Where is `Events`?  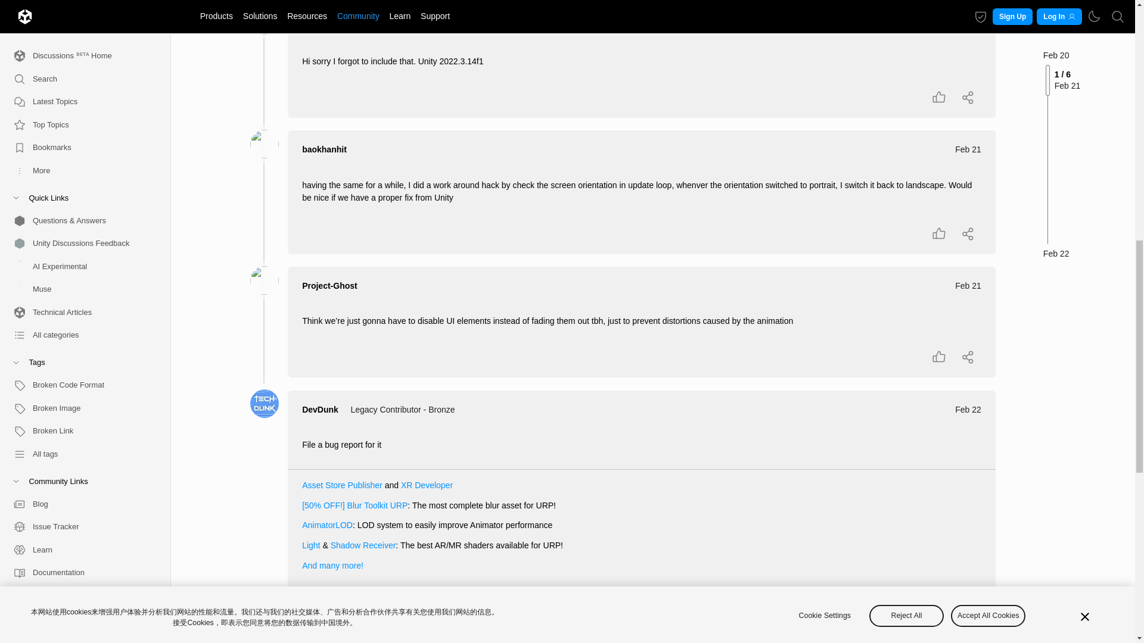
Events is located at coordinates (80, 44).